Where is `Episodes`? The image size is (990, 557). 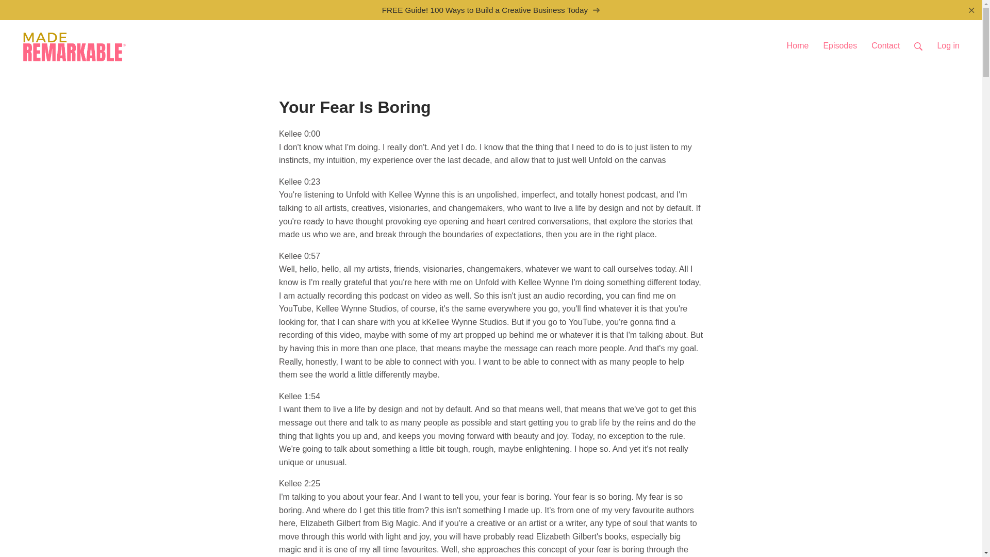
Episodes is located at coordinates (840, 41).